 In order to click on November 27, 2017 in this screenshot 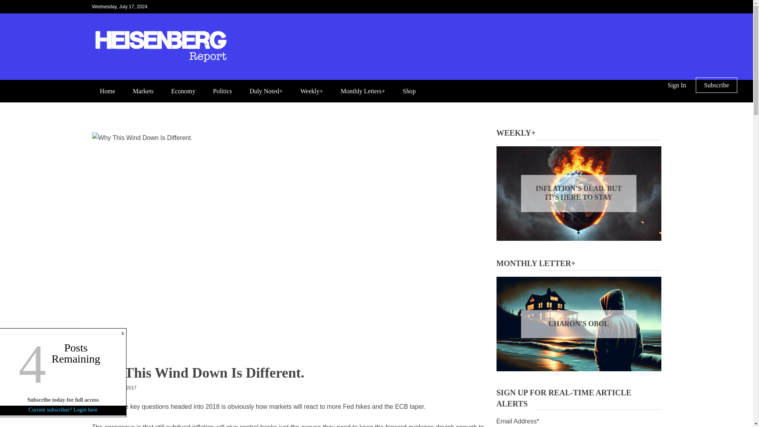, I will do `click(115, 388)`.